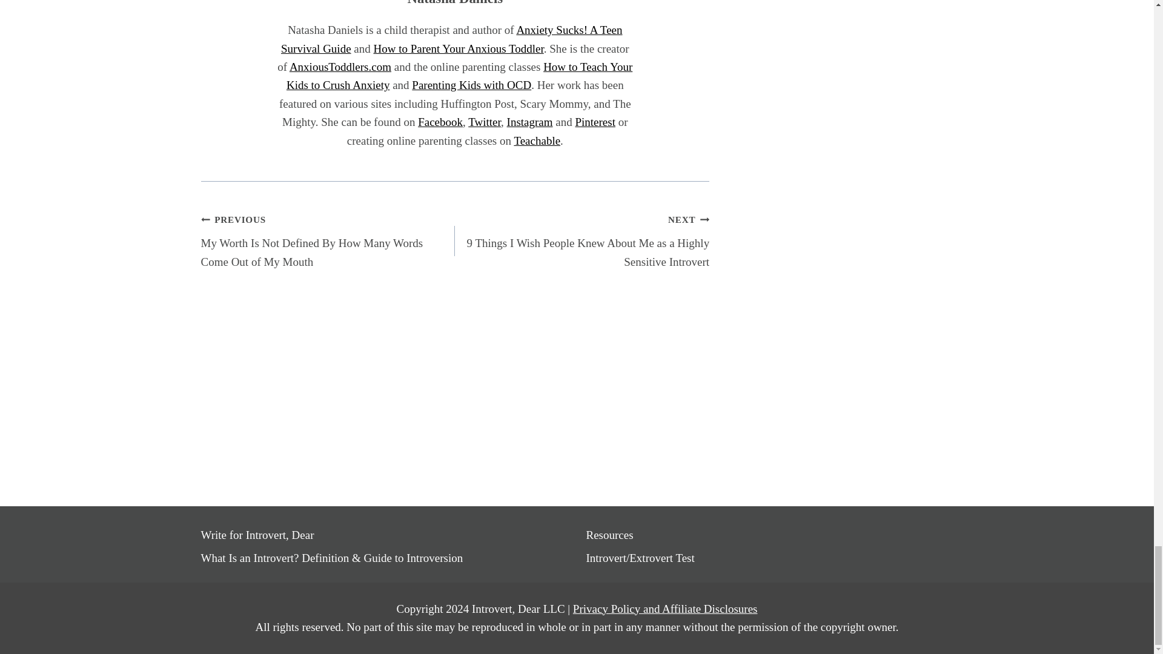  What do you see at coordinates (454, 2) in the screenshot?
I see `Posts by Natasha Daniels` at bounding box center [454, 2].